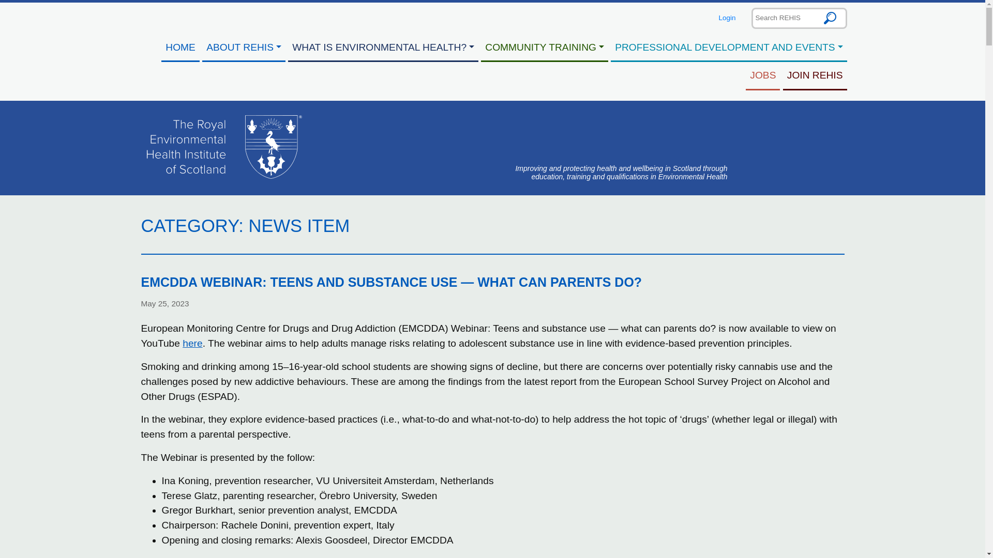 This screenshot has width=993, height=558. Describe the element at coordinates (799, 18) in the screenshot. I see `Search REHIS` at that location.